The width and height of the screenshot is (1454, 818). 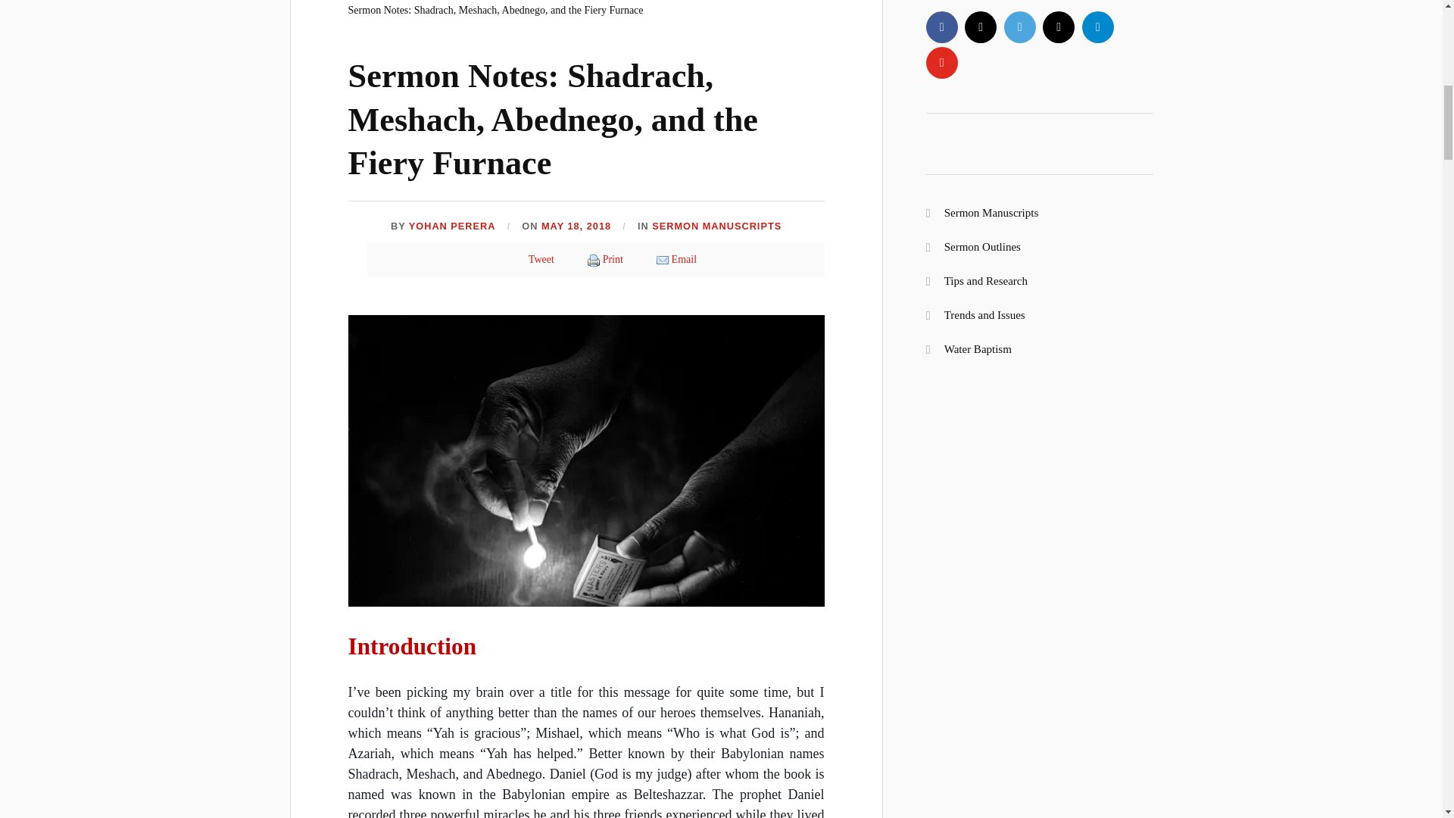 What do you see at coordinates (613, 259) in the screenshot?
I see `Print` at bounding box center [613, 259].